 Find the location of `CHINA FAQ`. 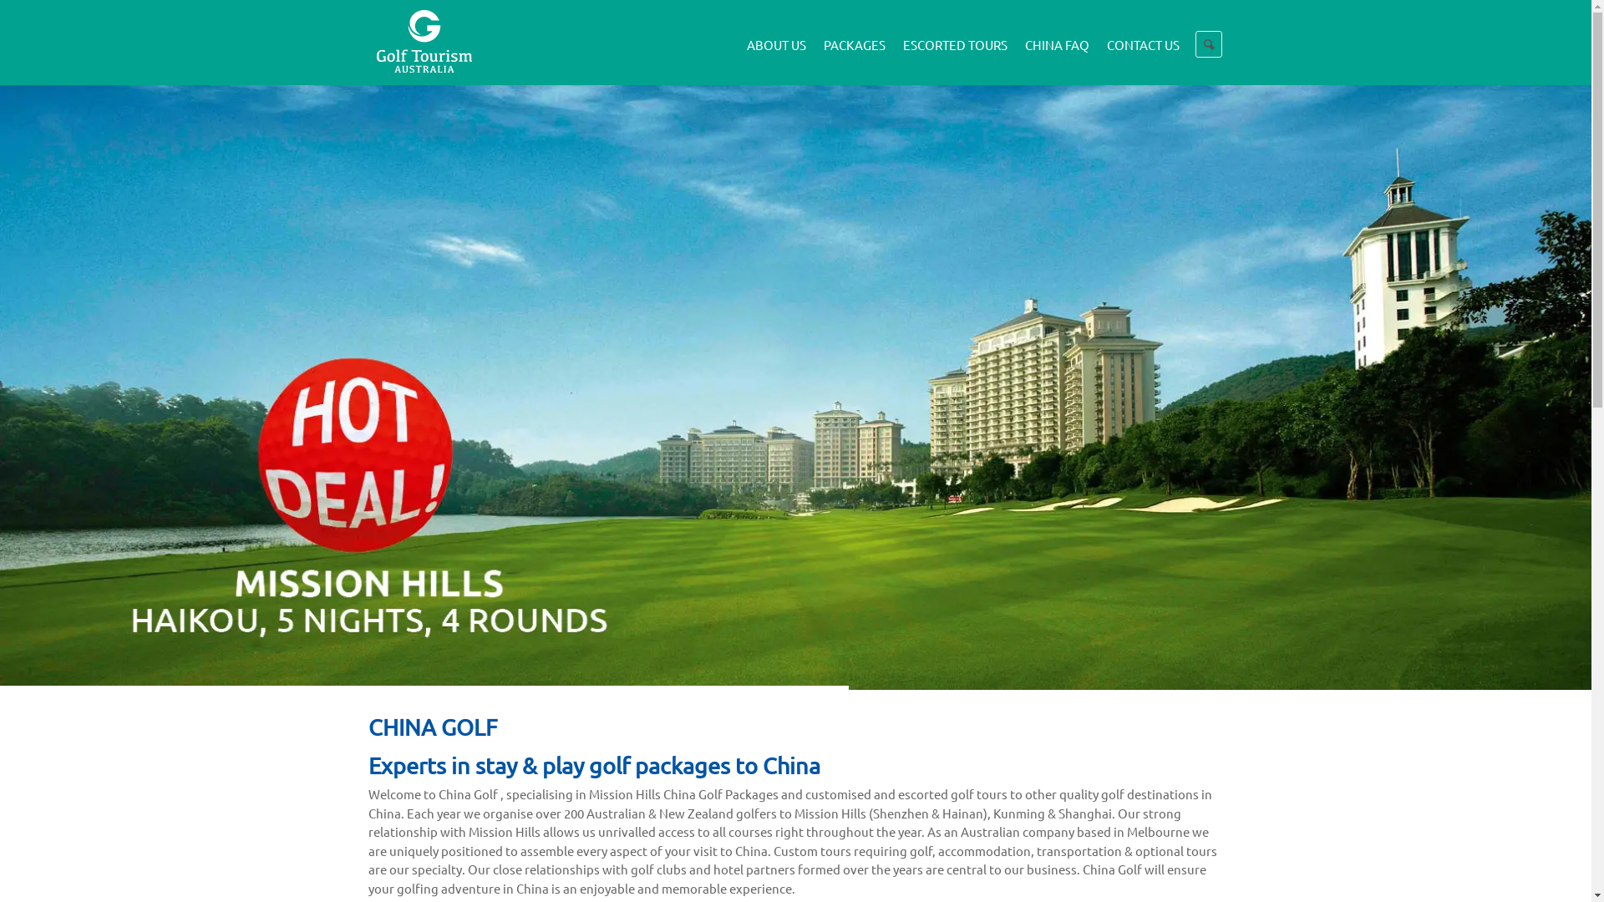

CHINA FAQ is located at coordinates (1057, 37).